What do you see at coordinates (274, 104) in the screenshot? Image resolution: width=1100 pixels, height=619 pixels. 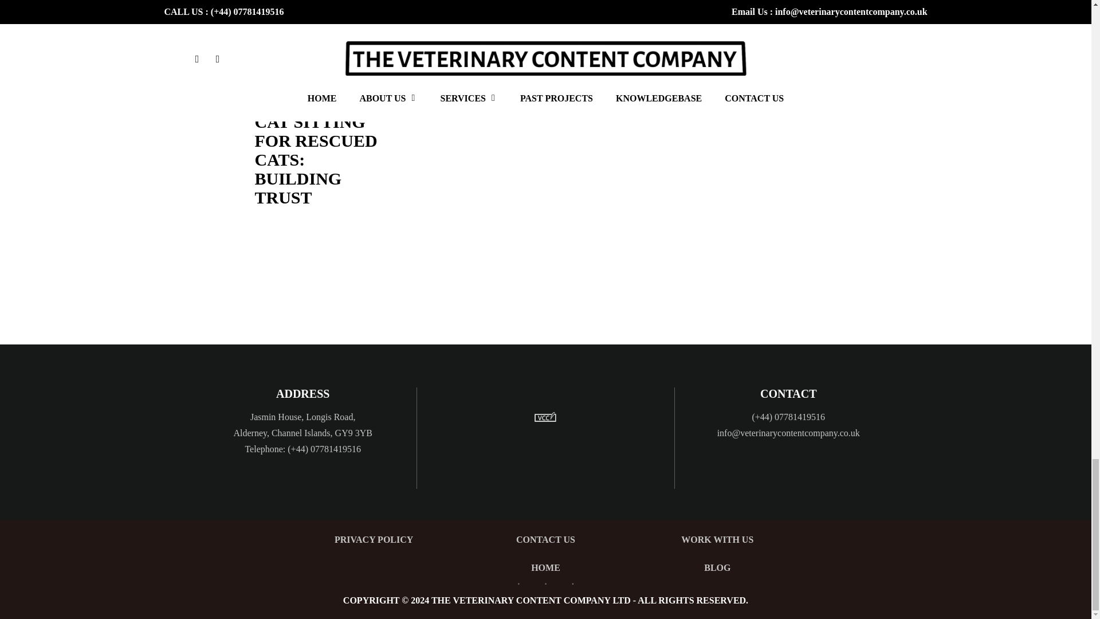 I see `Lily Richards` at bounding box center [274, 104].